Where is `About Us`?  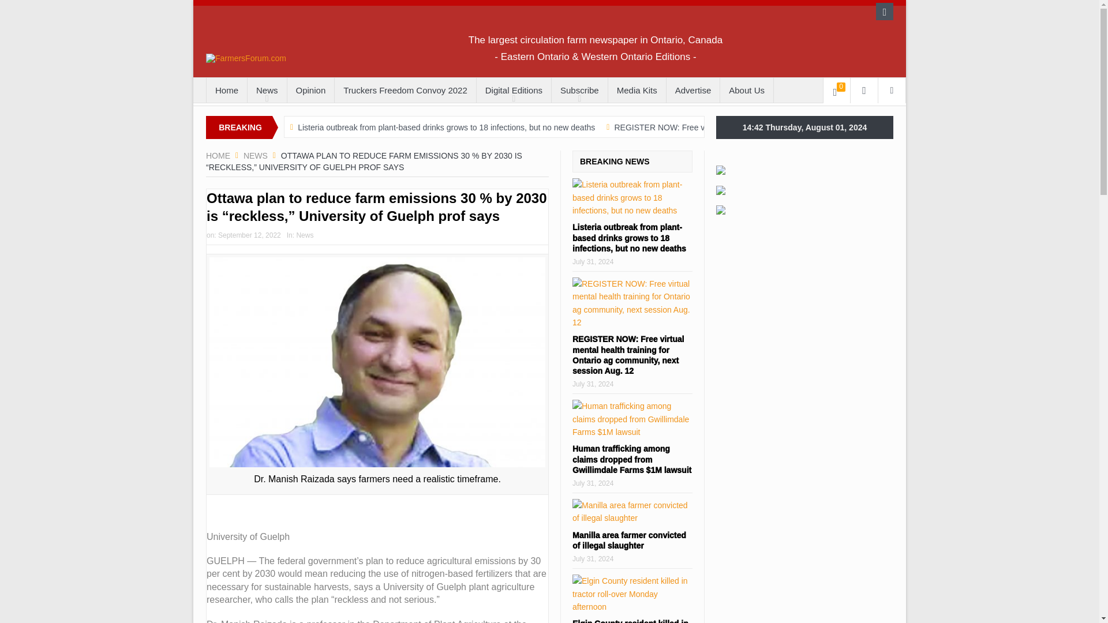
About Us is located at coordinates (747, 91).